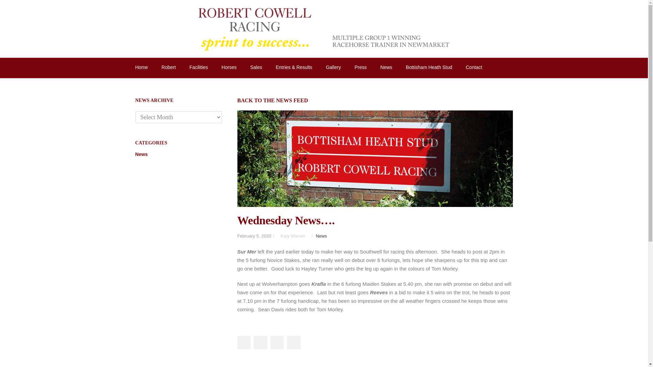  Describe the element at coordinates (198, 68) in the screenshot. I see `Facilities` at that location.